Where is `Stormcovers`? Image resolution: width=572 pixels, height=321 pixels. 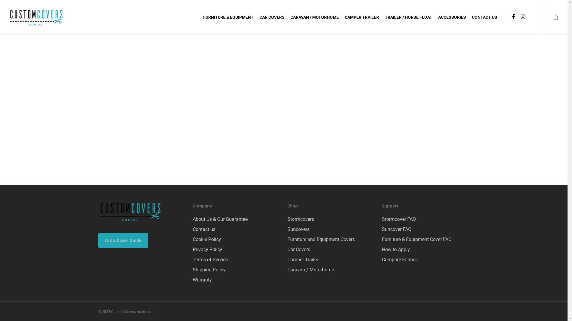
Stormcovers is located at coordinates (331, 219).